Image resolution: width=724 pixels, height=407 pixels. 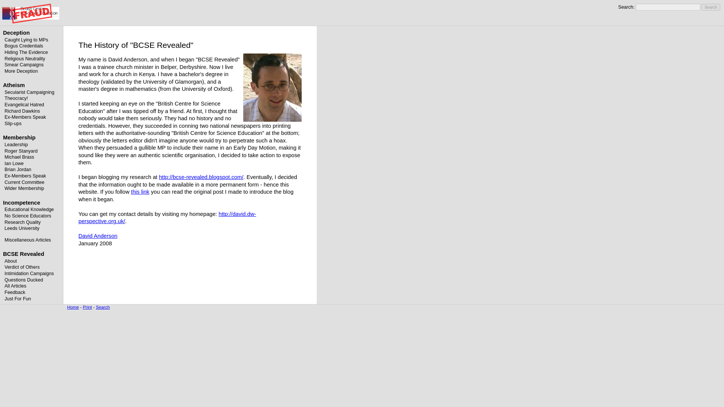 I want to click on Intimidation Campaigns, so click(x=29, y=274).